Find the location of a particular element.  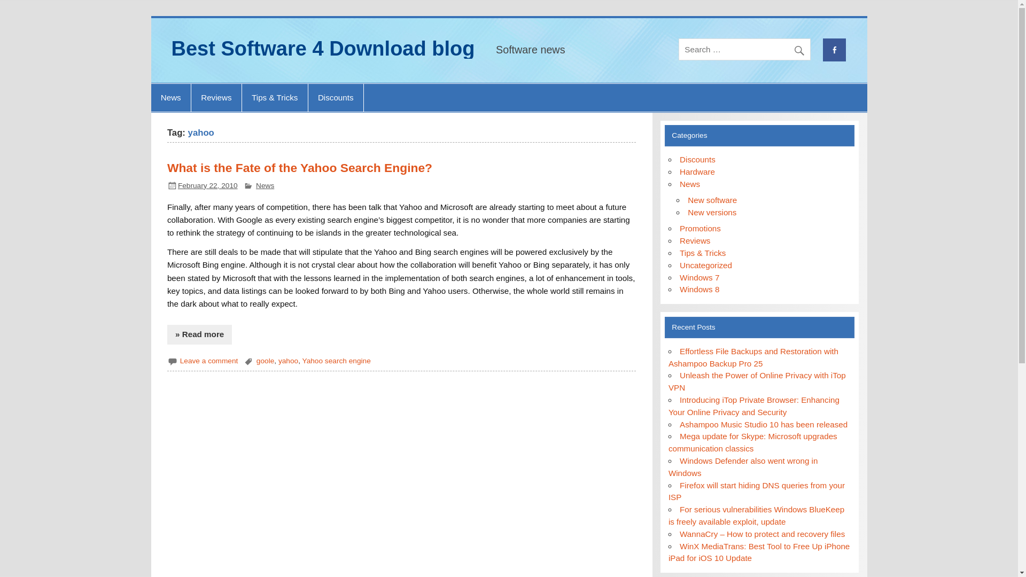

New software is located at coordinates (712, 200).